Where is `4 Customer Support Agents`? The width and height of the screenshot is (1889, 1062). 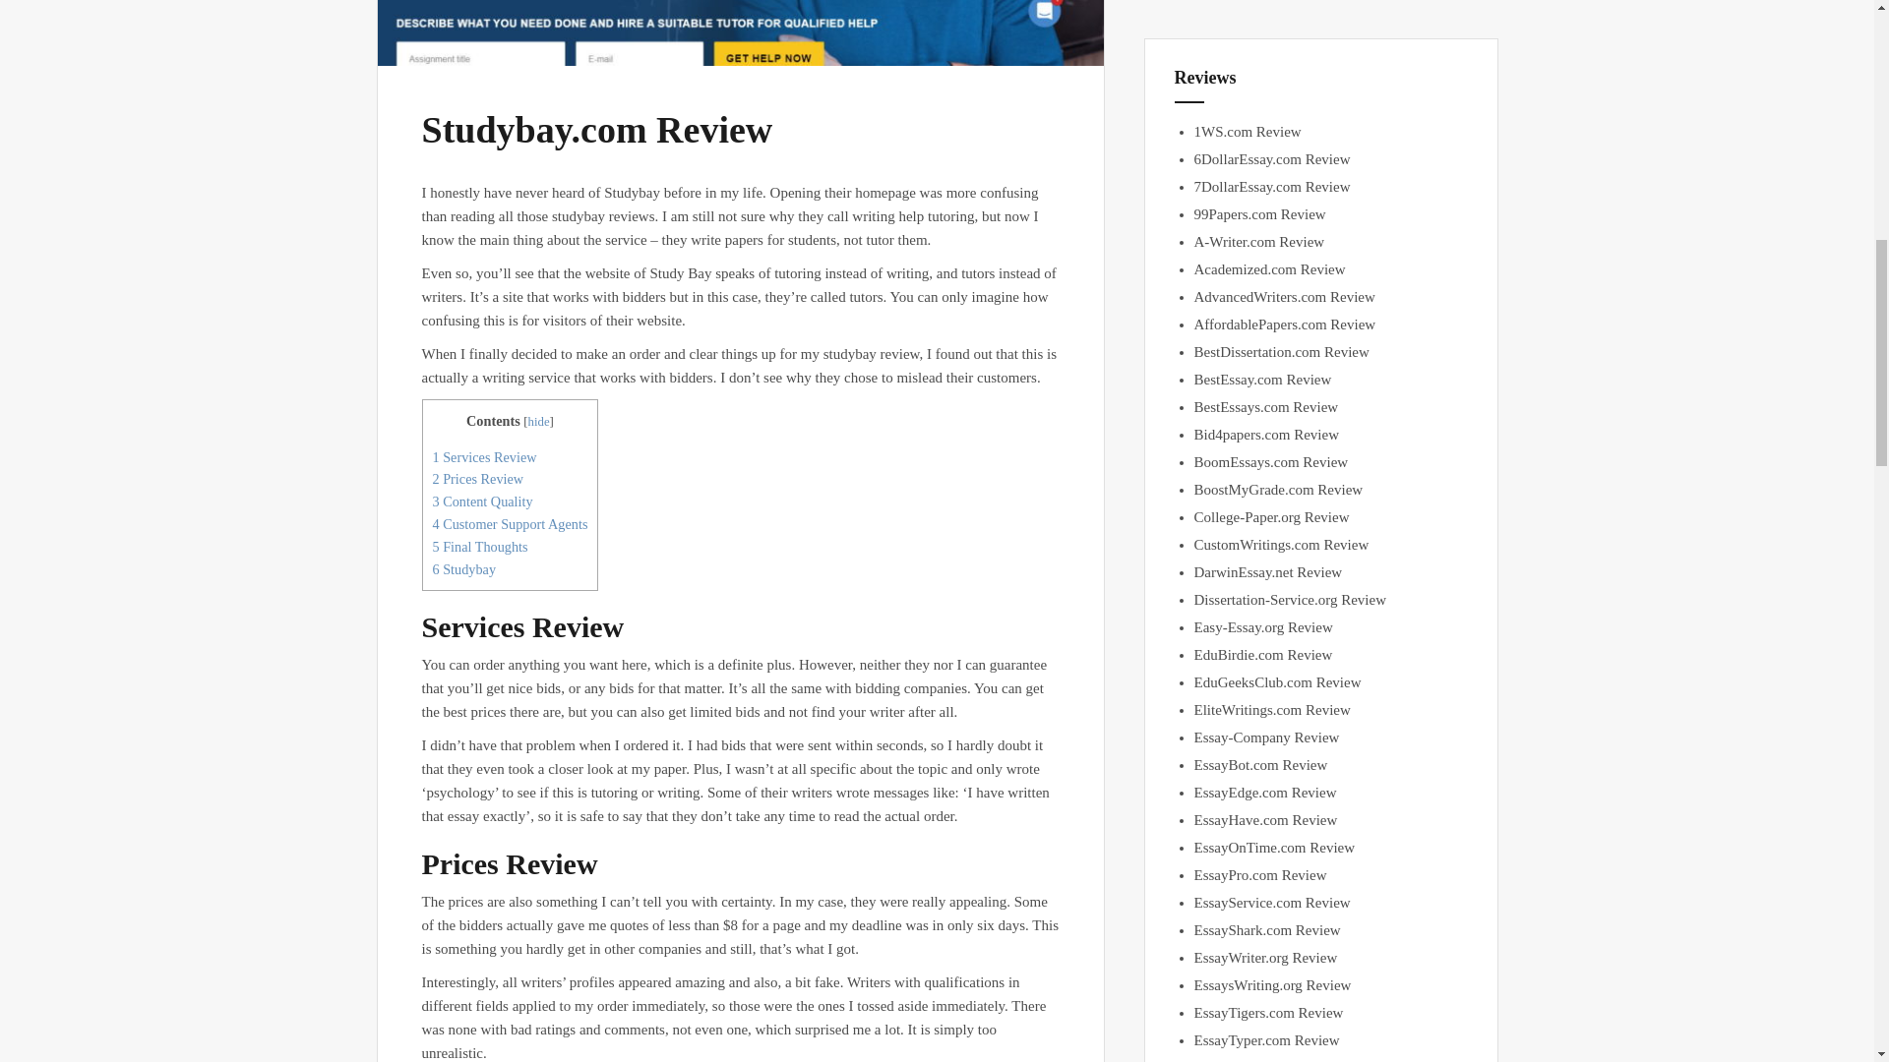 4 Customer Support Agents is located at coordinates (510, 523).